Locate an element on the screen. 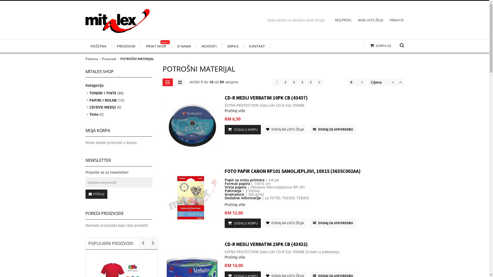  Cijena is located at coordinates (376, 82).